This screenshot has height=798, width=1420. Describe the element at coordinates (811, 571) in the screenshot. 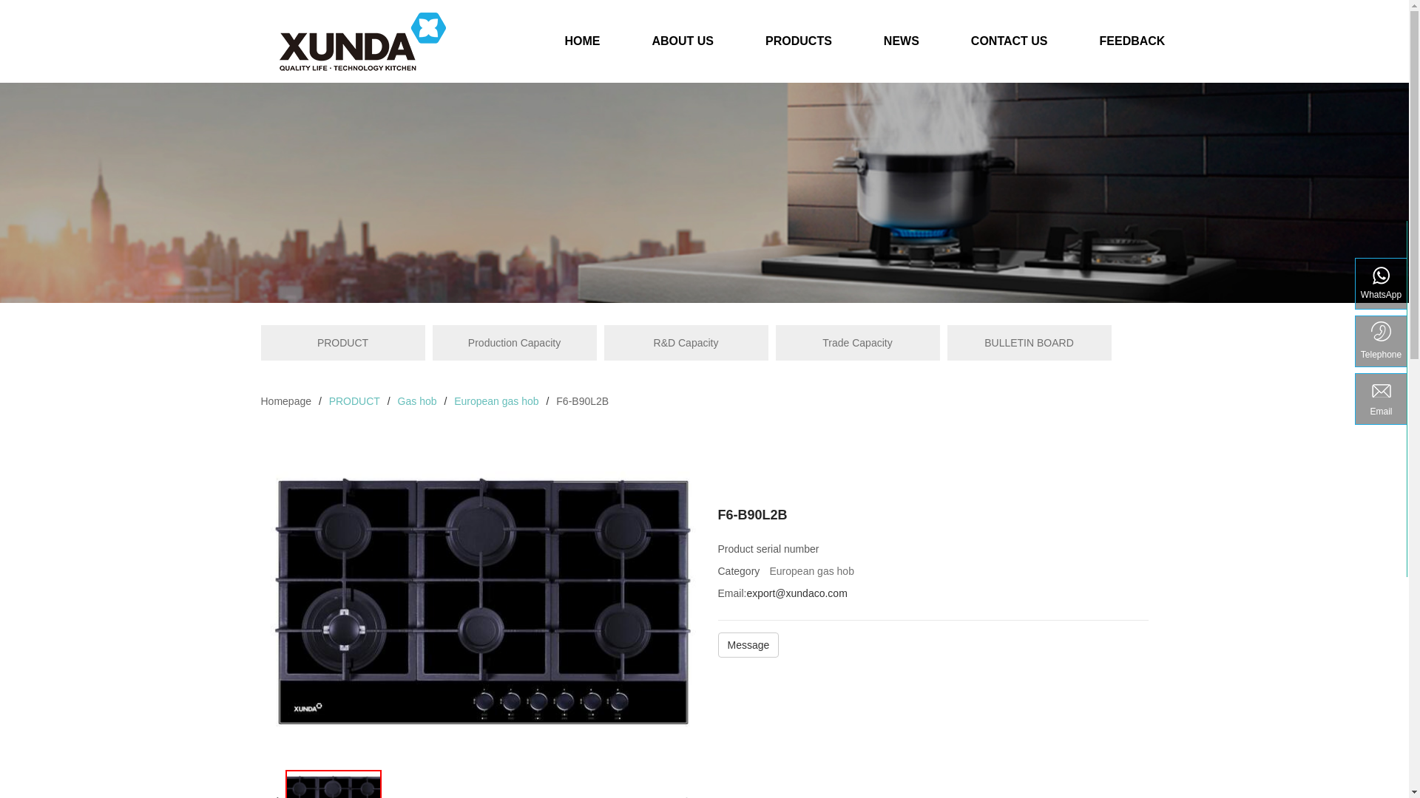

I see `European gas hob` at that location.